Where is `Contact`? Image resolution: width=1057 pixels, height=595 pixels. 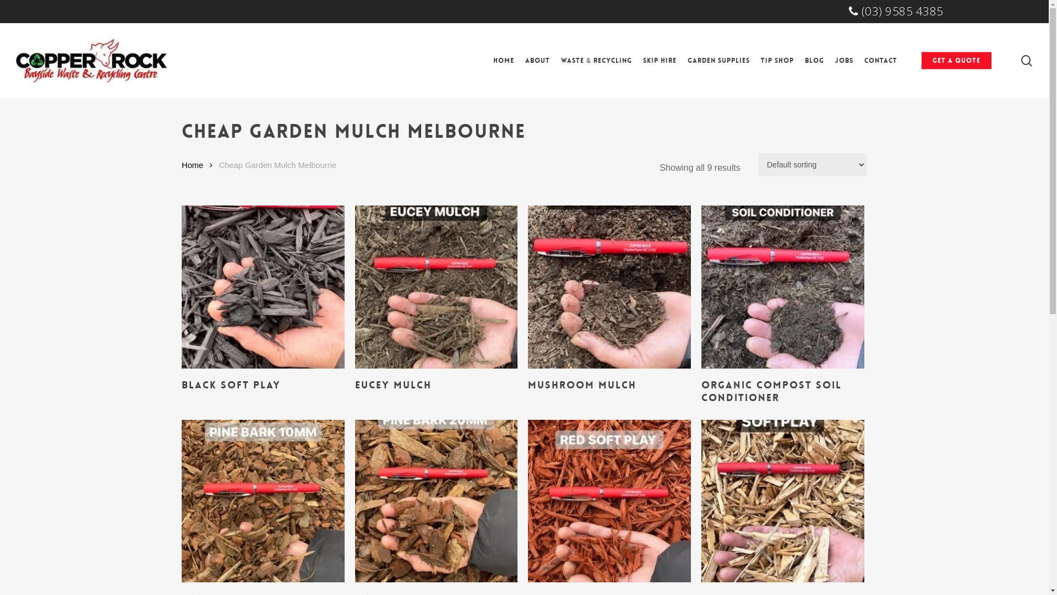 Contact is located at coordinates (881, 61).